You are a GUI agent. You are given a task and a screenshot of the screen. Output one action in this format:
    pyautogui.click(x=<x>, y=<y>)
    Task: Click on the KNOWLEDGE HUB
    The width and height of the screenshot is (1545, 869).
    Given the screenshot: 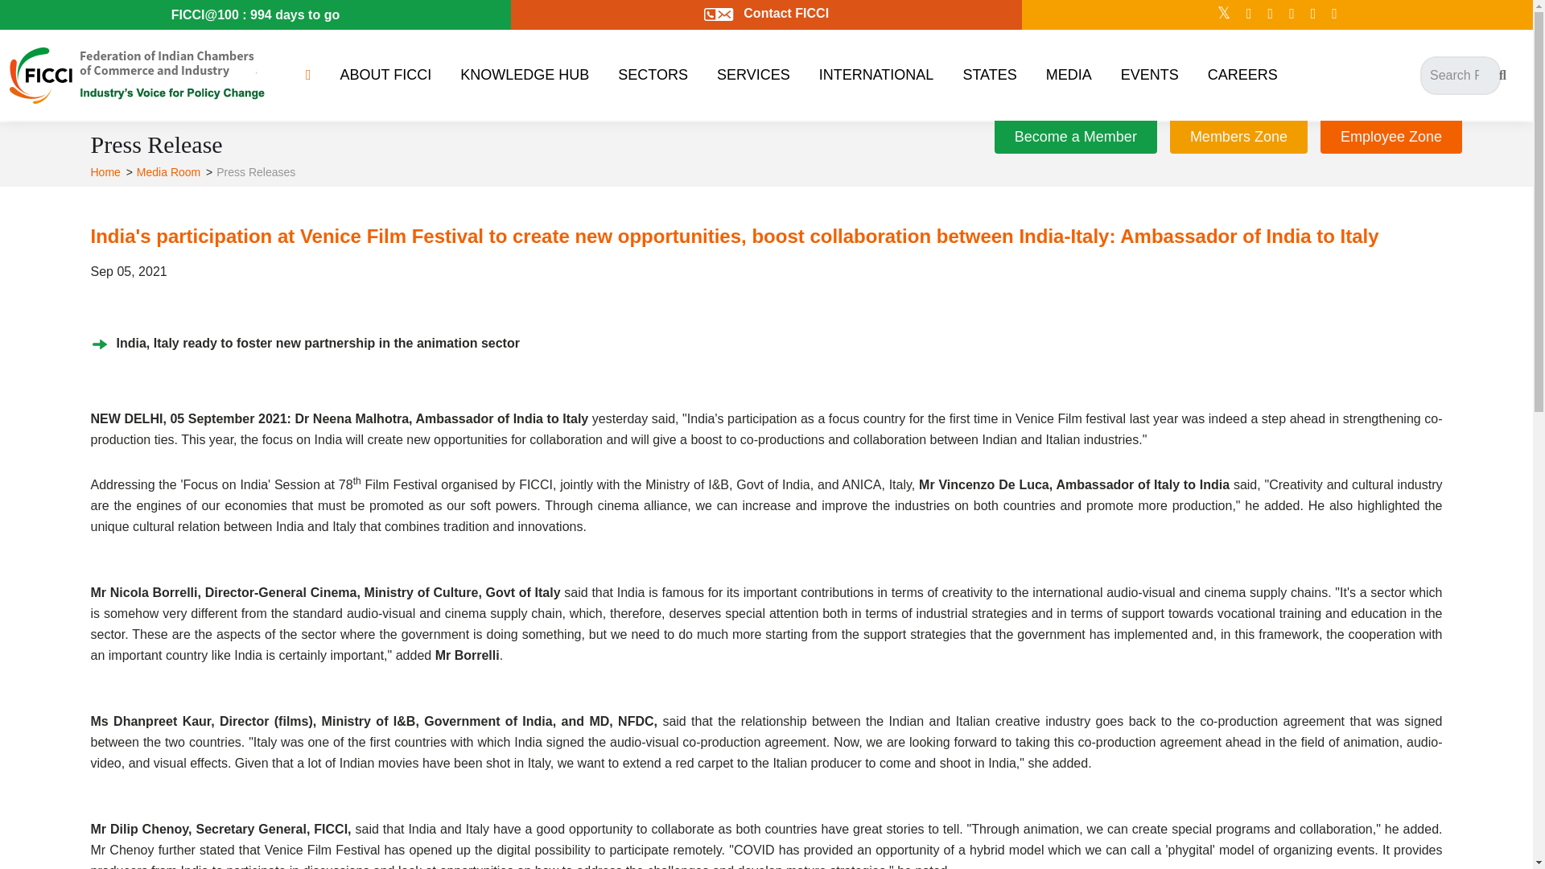 What is the action you would take?
    pyautogui.click(x=525, y=75)
    